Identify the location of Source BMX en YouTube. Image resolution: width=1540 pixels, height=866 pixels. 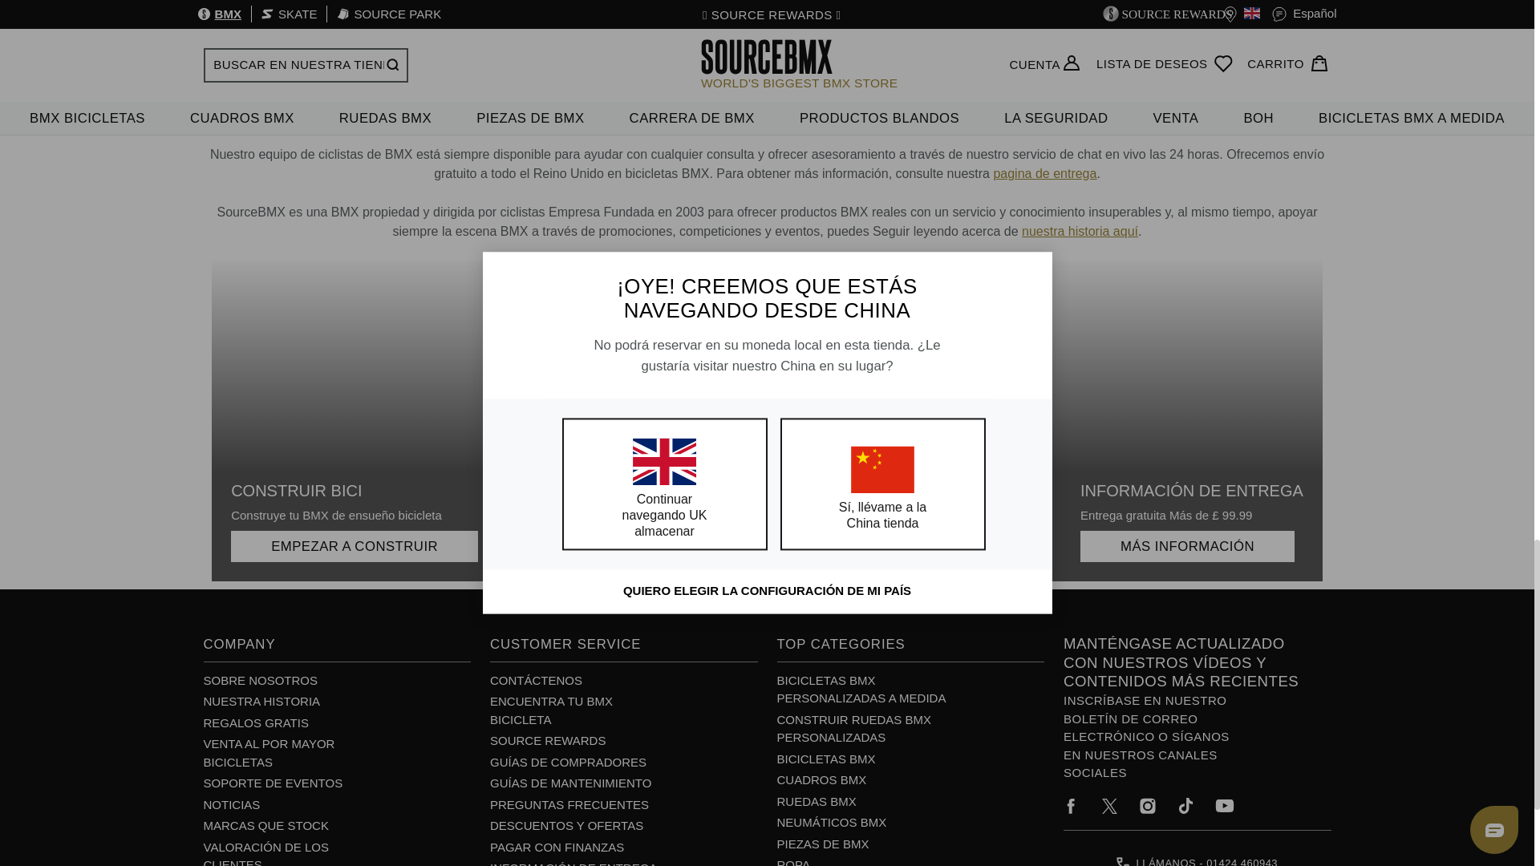
(1224, 806).